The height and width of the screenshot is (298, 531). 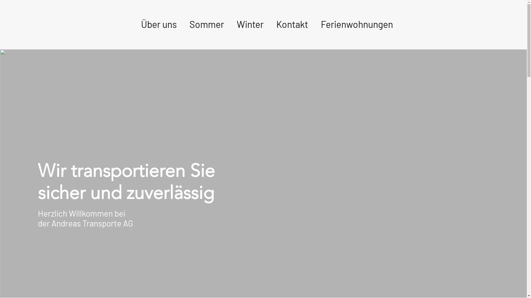 I want to click on Ferienwohnungen, so click(x=357, y=24).